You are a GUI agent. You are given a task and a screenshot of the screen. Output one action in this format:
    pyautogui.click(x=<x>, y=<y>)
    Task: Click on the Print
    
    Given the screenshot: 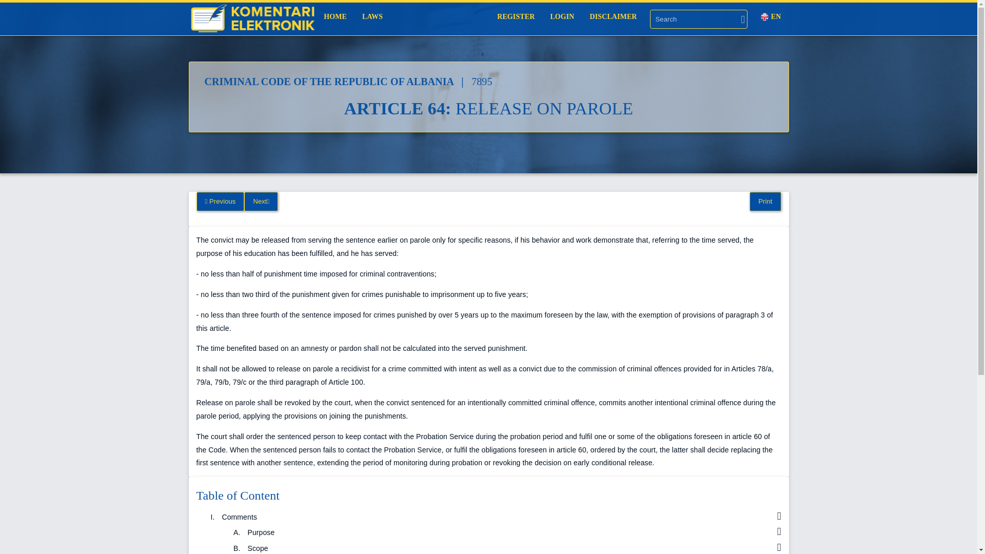 What is the action you would take?
    pyautogui.click(x=765, y=201)
    